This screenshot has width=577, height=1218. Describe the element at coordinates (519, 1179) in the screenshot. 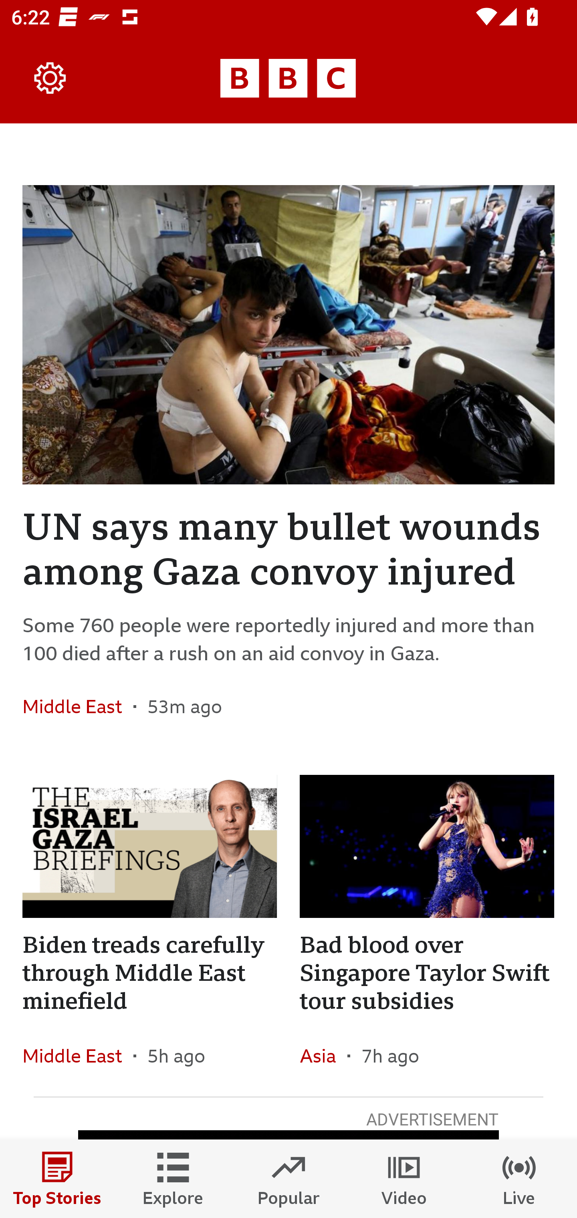

I see `Live` at that location.